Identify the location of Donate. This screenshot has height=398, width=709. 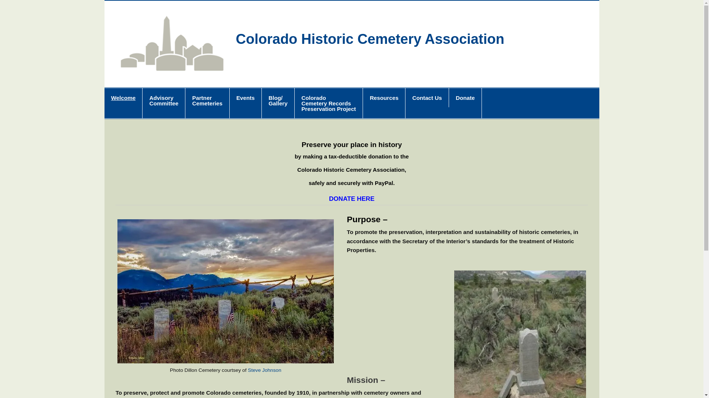
(465, 103).